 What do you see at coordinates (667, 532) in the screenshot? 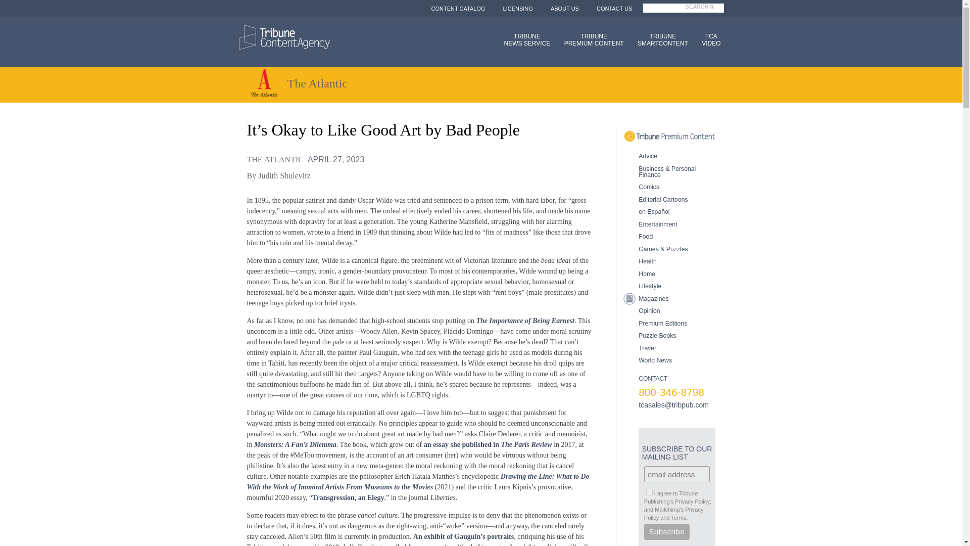
I see `Search` at bounding box center [667, 532].